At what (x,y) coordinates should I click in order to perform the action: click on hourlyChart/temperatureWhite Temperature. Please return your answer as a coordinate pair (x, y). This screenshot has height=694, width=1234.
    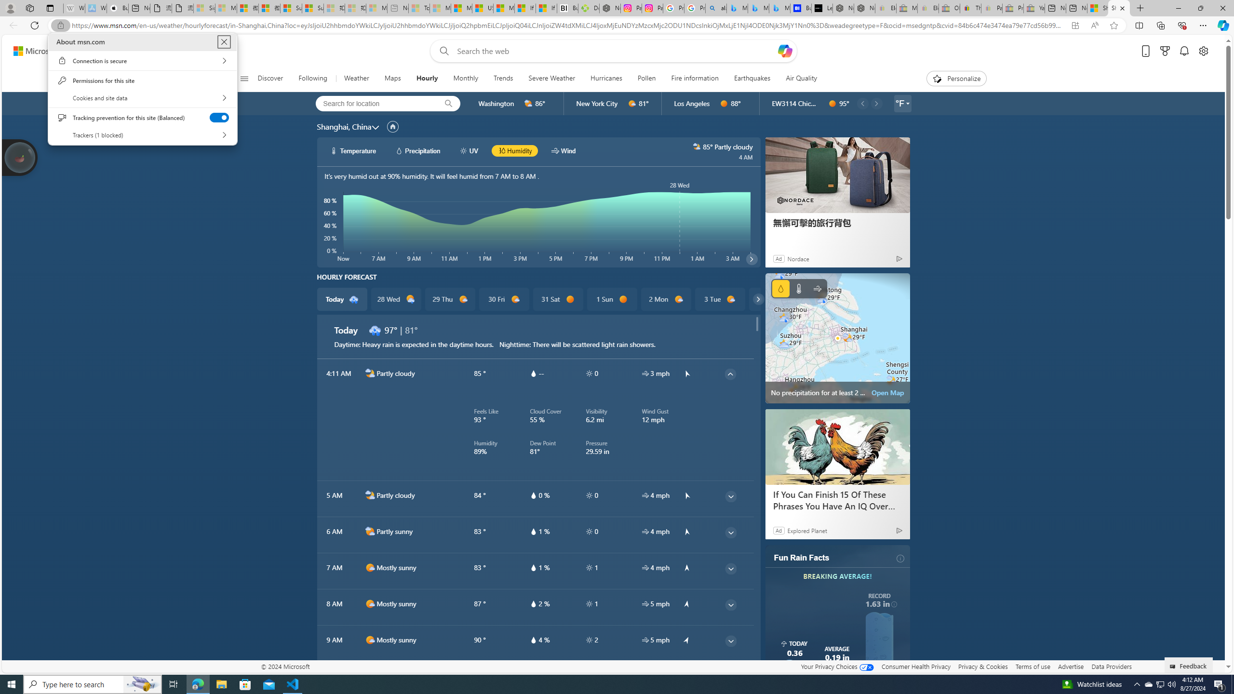
    Looking at the image, I should click on (353, 150).